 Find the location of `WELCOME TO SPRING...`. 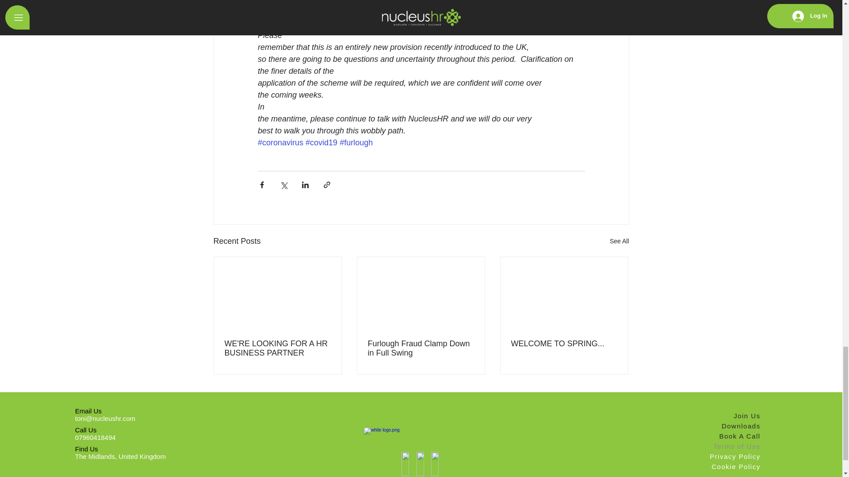

WELCOME TO SPRING... is located at coordinates (564, 344).